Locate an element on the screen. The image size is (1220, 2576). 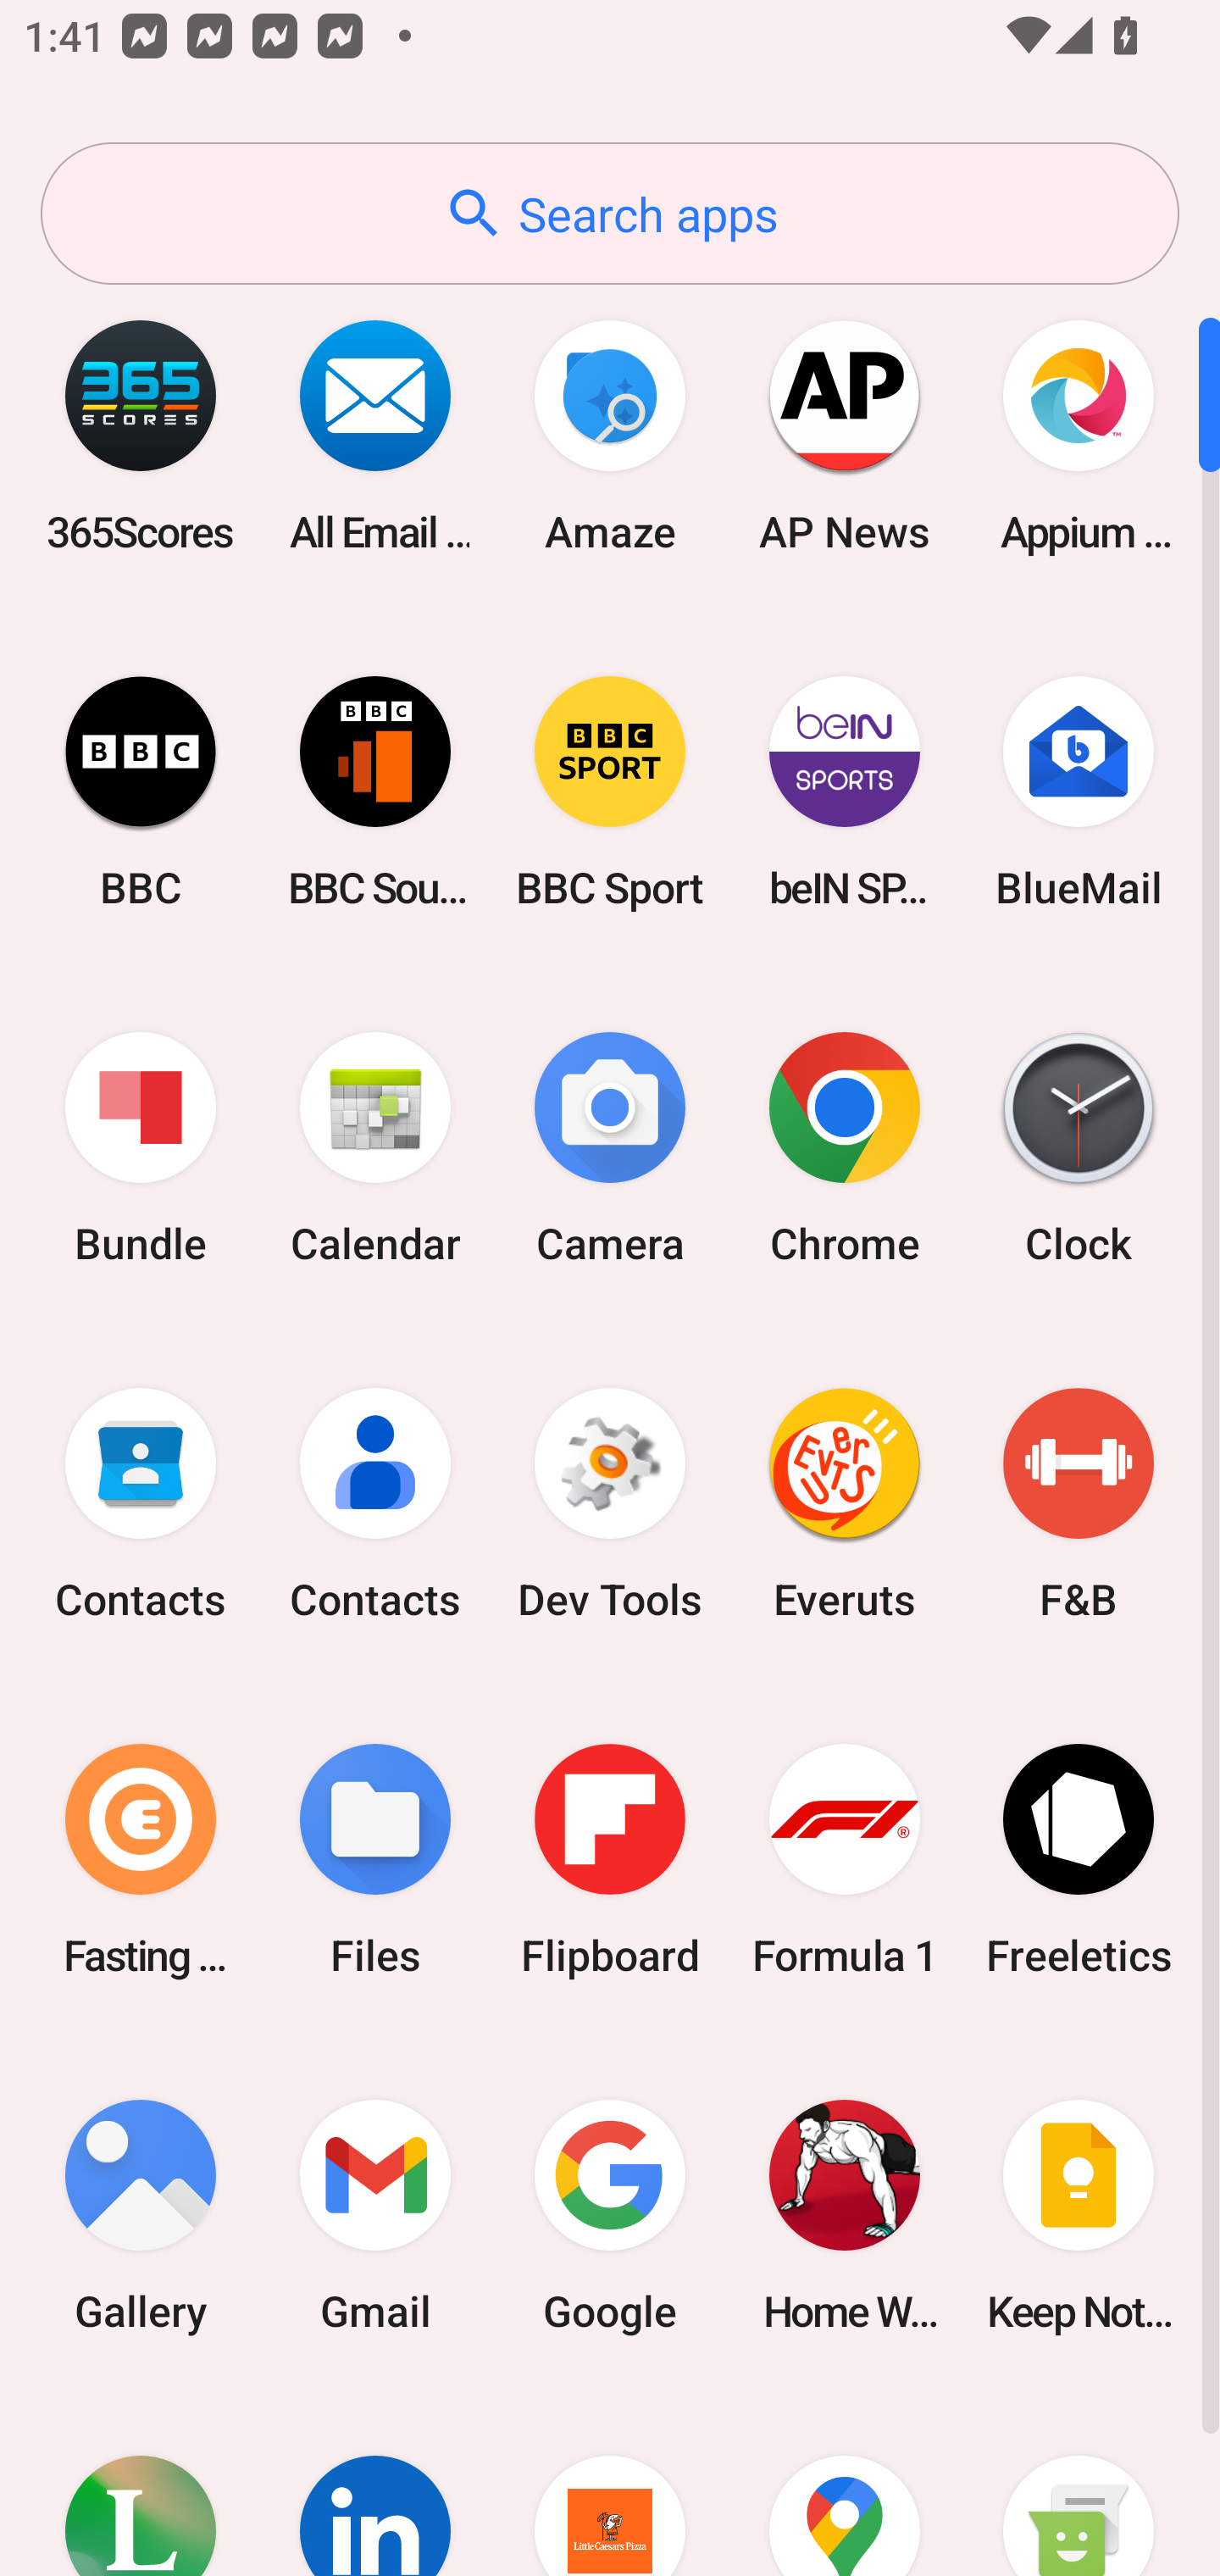
Formula 1 is located at coordinates (844, 1859).